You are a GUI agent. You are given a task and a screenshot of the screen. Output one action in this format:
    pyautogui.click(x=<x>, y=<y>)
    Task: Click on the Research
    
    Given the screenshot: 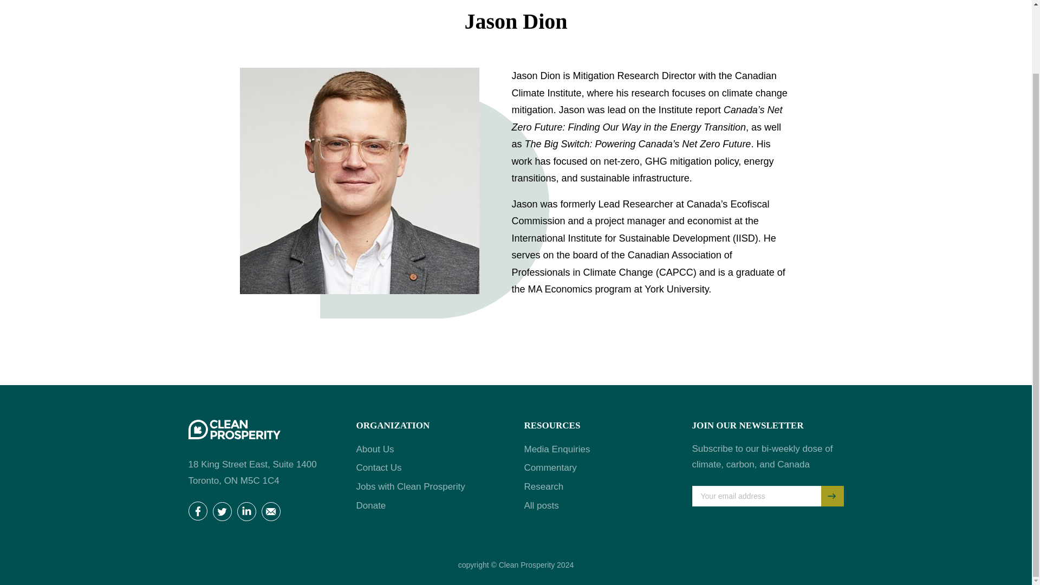 What is the action you would take?
    pyautogui.click(x=544, y=486)
    